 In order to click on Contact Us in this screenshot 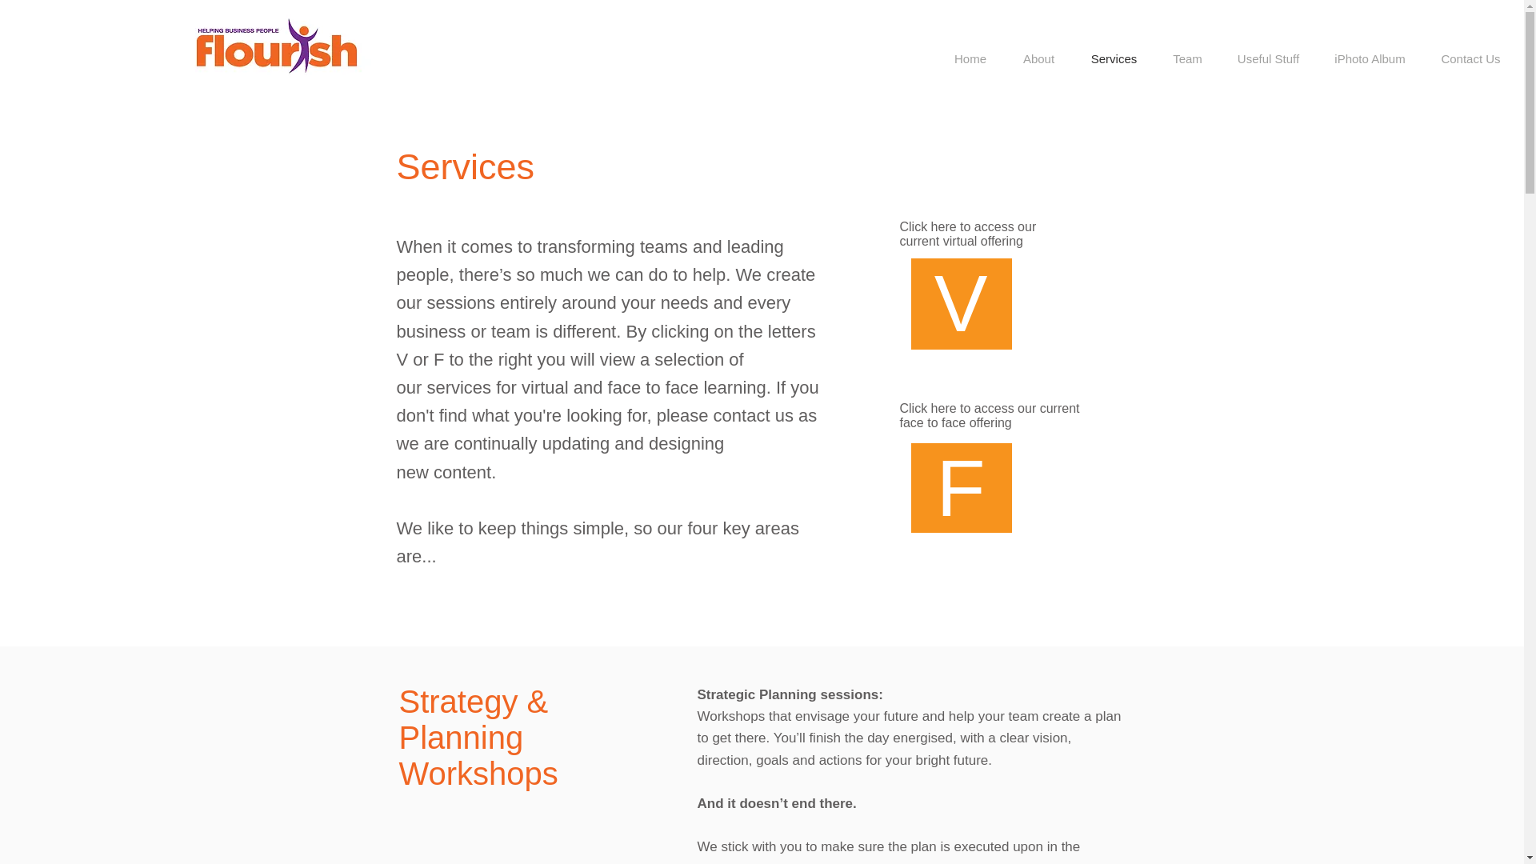, I will do `click(1470, 59)`.